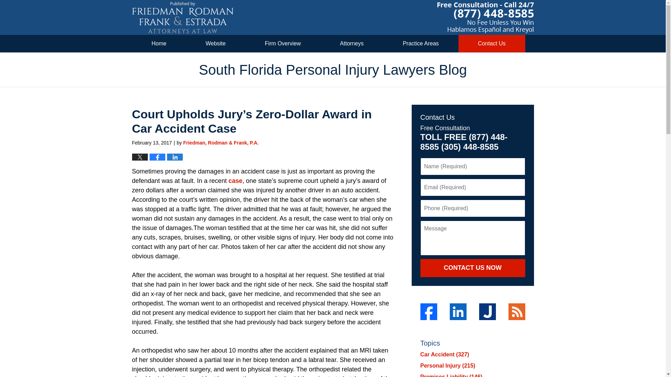 The height and width of the screenshot is (377, 671). Describe the element at coordinates (283, 44) in the screenshot. I see `Firm Overview` at that location.